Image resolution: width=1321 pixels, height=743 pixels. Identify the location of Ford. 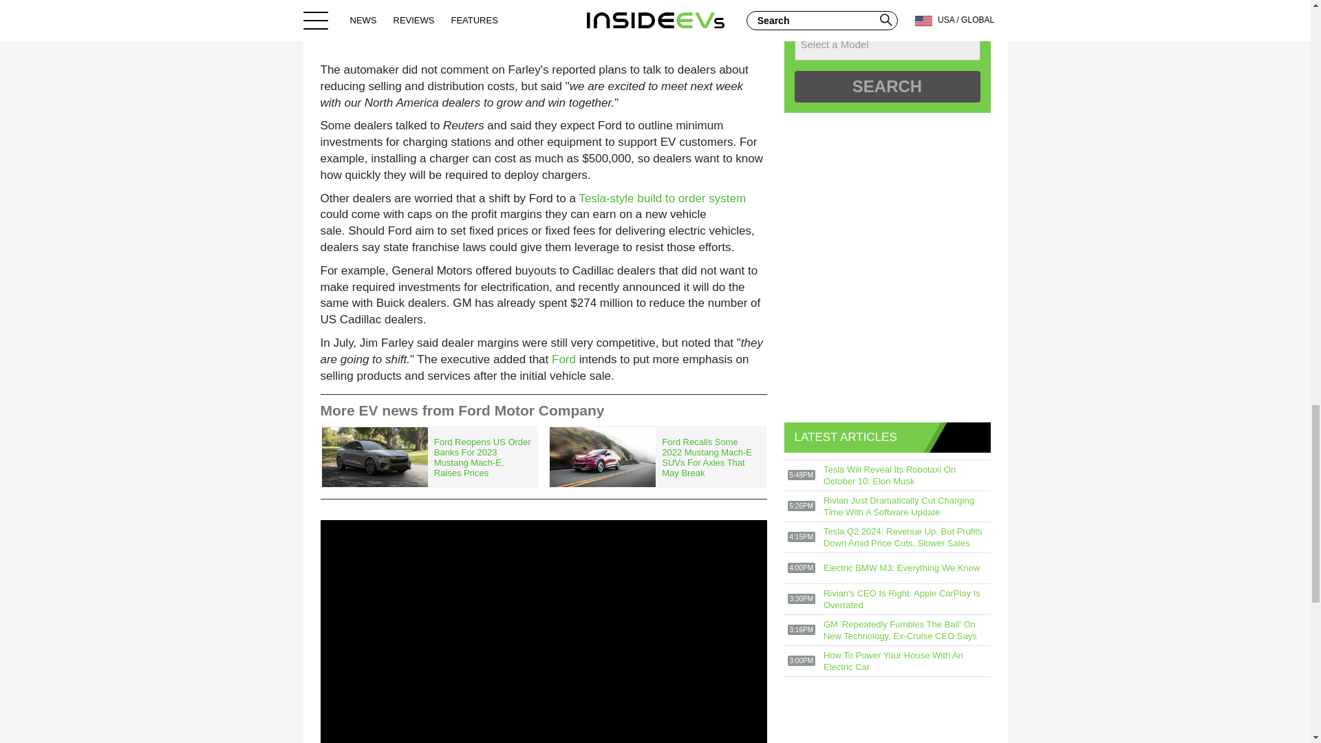
(564, 359).